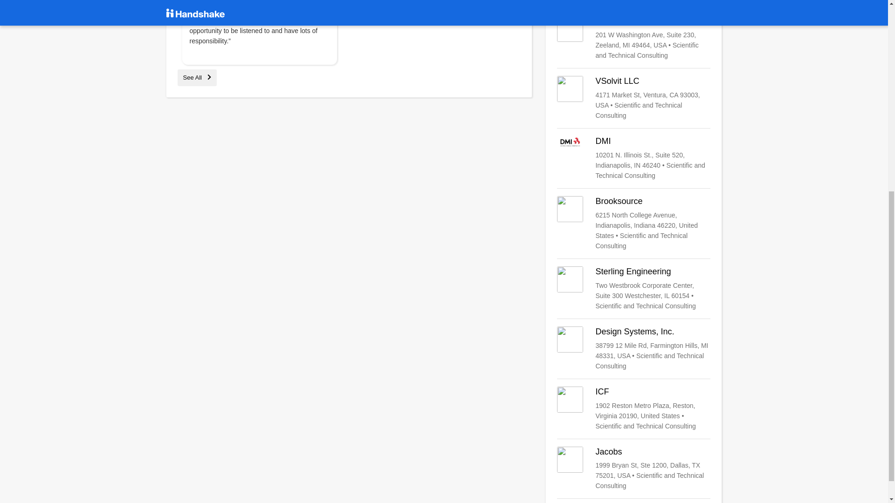  Describe the element at coordinates (633, 409) in the screenshot. I see `ICF` at that location.